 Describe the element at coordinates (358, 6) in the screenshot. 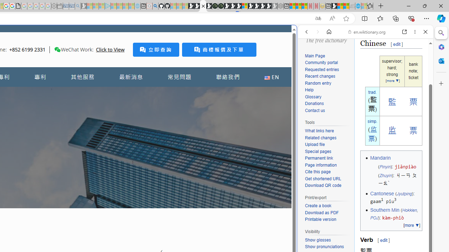

I see `Services - Maintenance | Sky Blue Bikes - Sky Blue Bikes` at that location.